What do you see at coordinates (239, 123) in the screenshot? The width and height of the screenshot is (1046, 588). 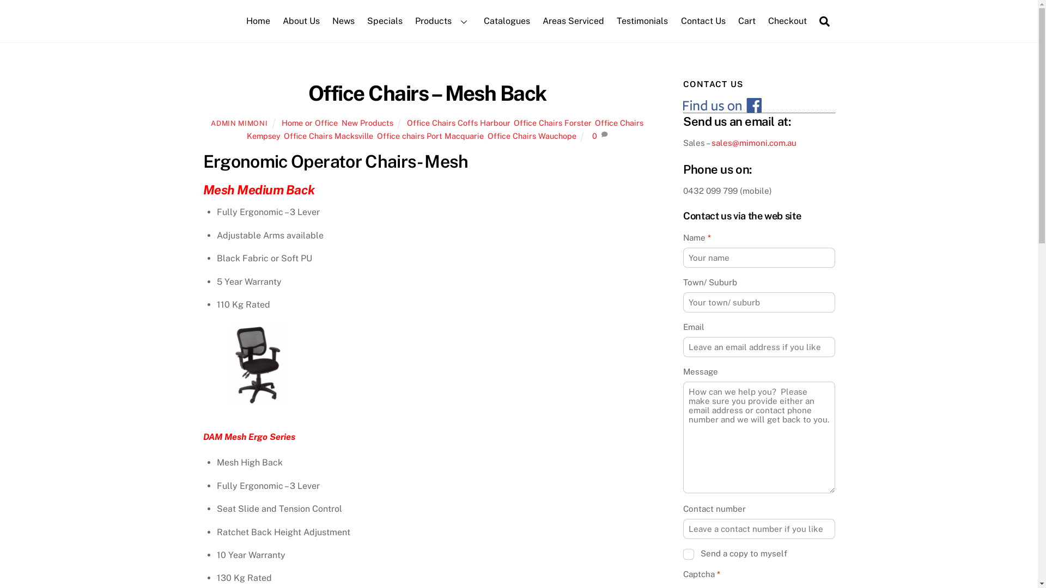 I see `ADMIN MIMONI` at bounding box center [239, 123].